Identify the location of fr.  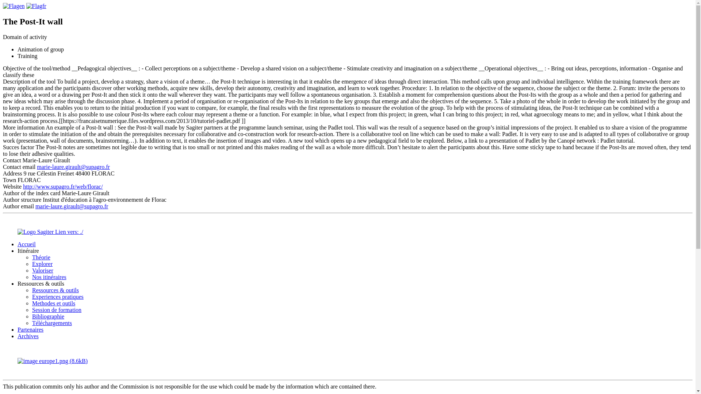
(36, 6).